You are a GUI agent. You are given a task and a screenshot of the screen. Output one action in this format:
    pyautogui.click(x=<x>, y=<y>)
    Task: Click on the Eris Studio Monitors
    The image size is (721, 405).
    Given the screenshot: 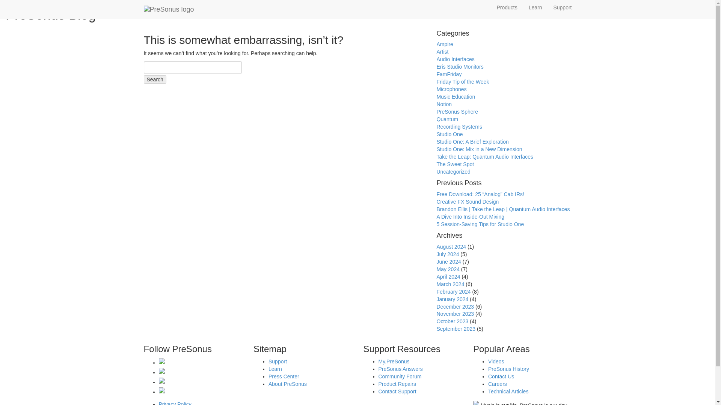 What is the action you would take?
    pyautogui.click(x=460, y=66)
    